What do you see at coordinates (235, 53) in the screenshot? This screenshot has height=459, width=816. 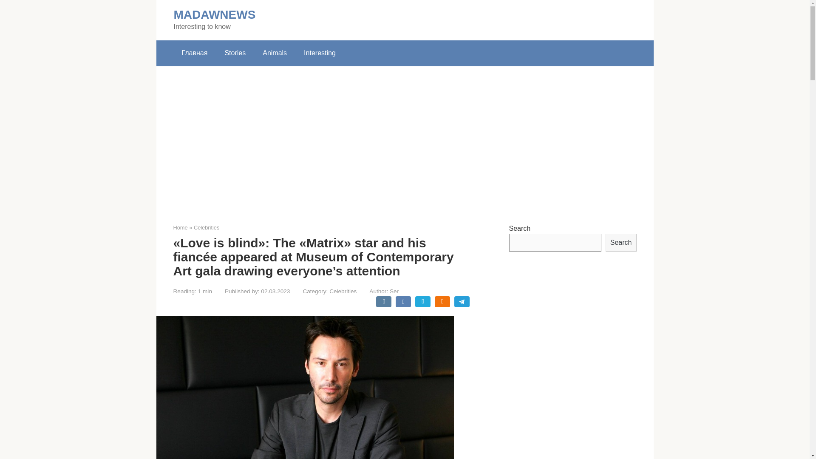 I see `Stories` at bounding box center [235, 53].